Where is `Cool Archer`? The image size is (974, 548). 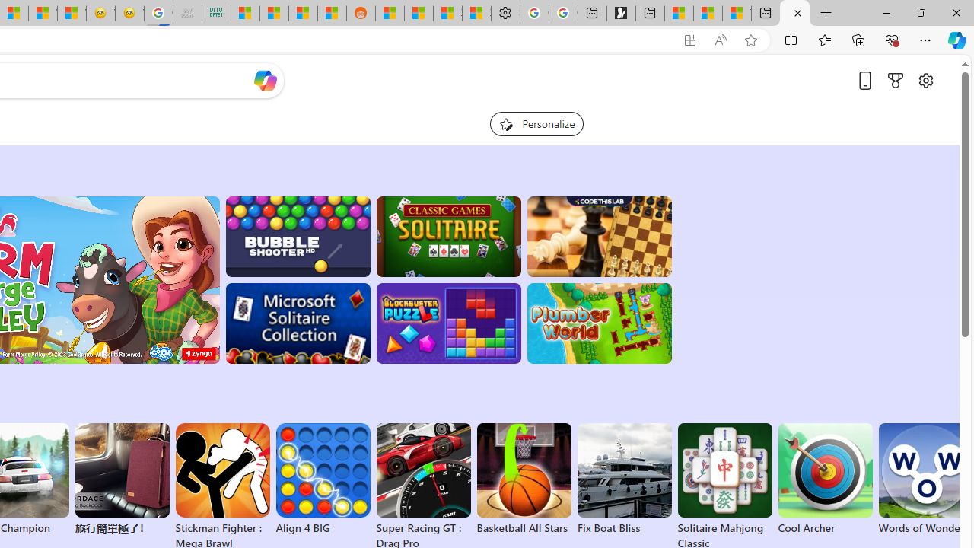
Cool Archer is located at coordinates (825, 479).